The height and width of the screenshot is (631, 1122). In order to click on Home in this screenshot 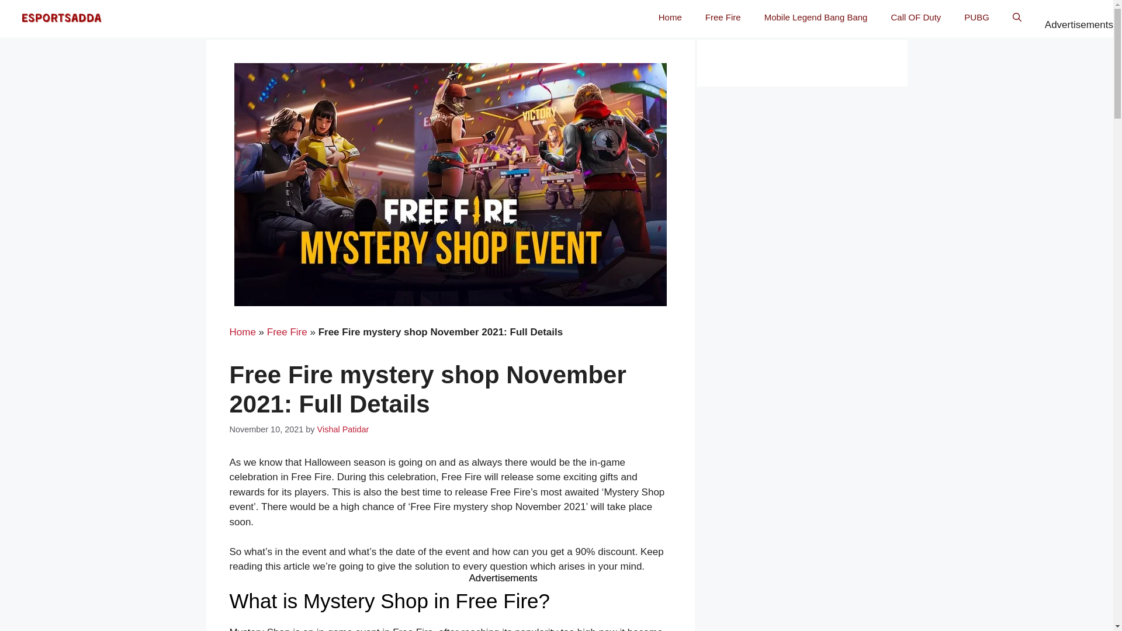, I will do `click(242, 332)`.